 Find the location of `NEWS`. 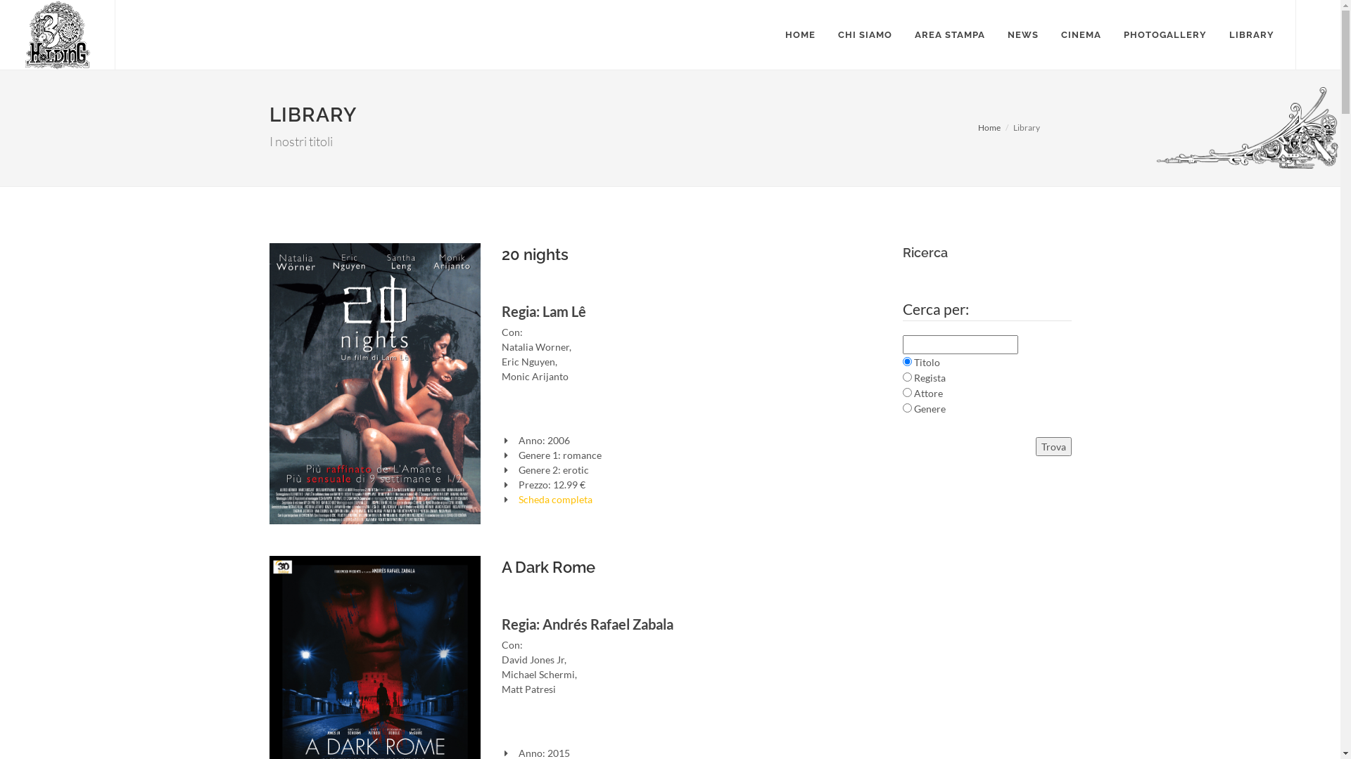

NEWS is located at coordinates (1023, 35).